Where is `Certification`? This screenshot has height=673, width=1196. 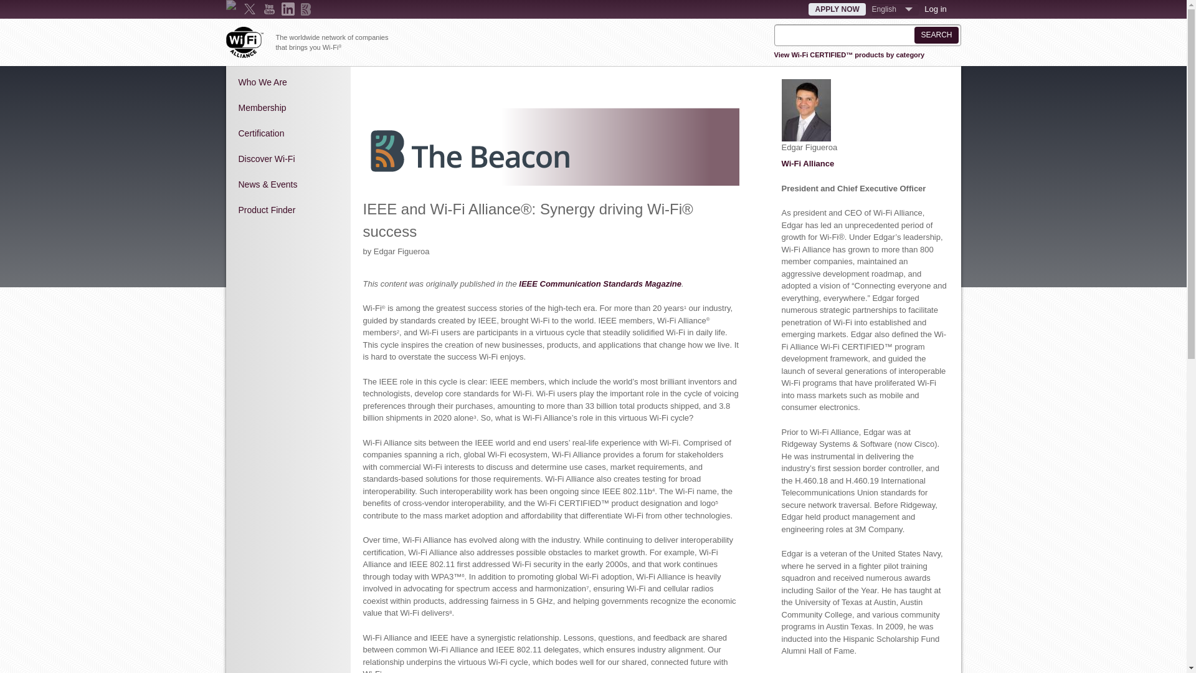
Certification is located at coordinates (288, 133).